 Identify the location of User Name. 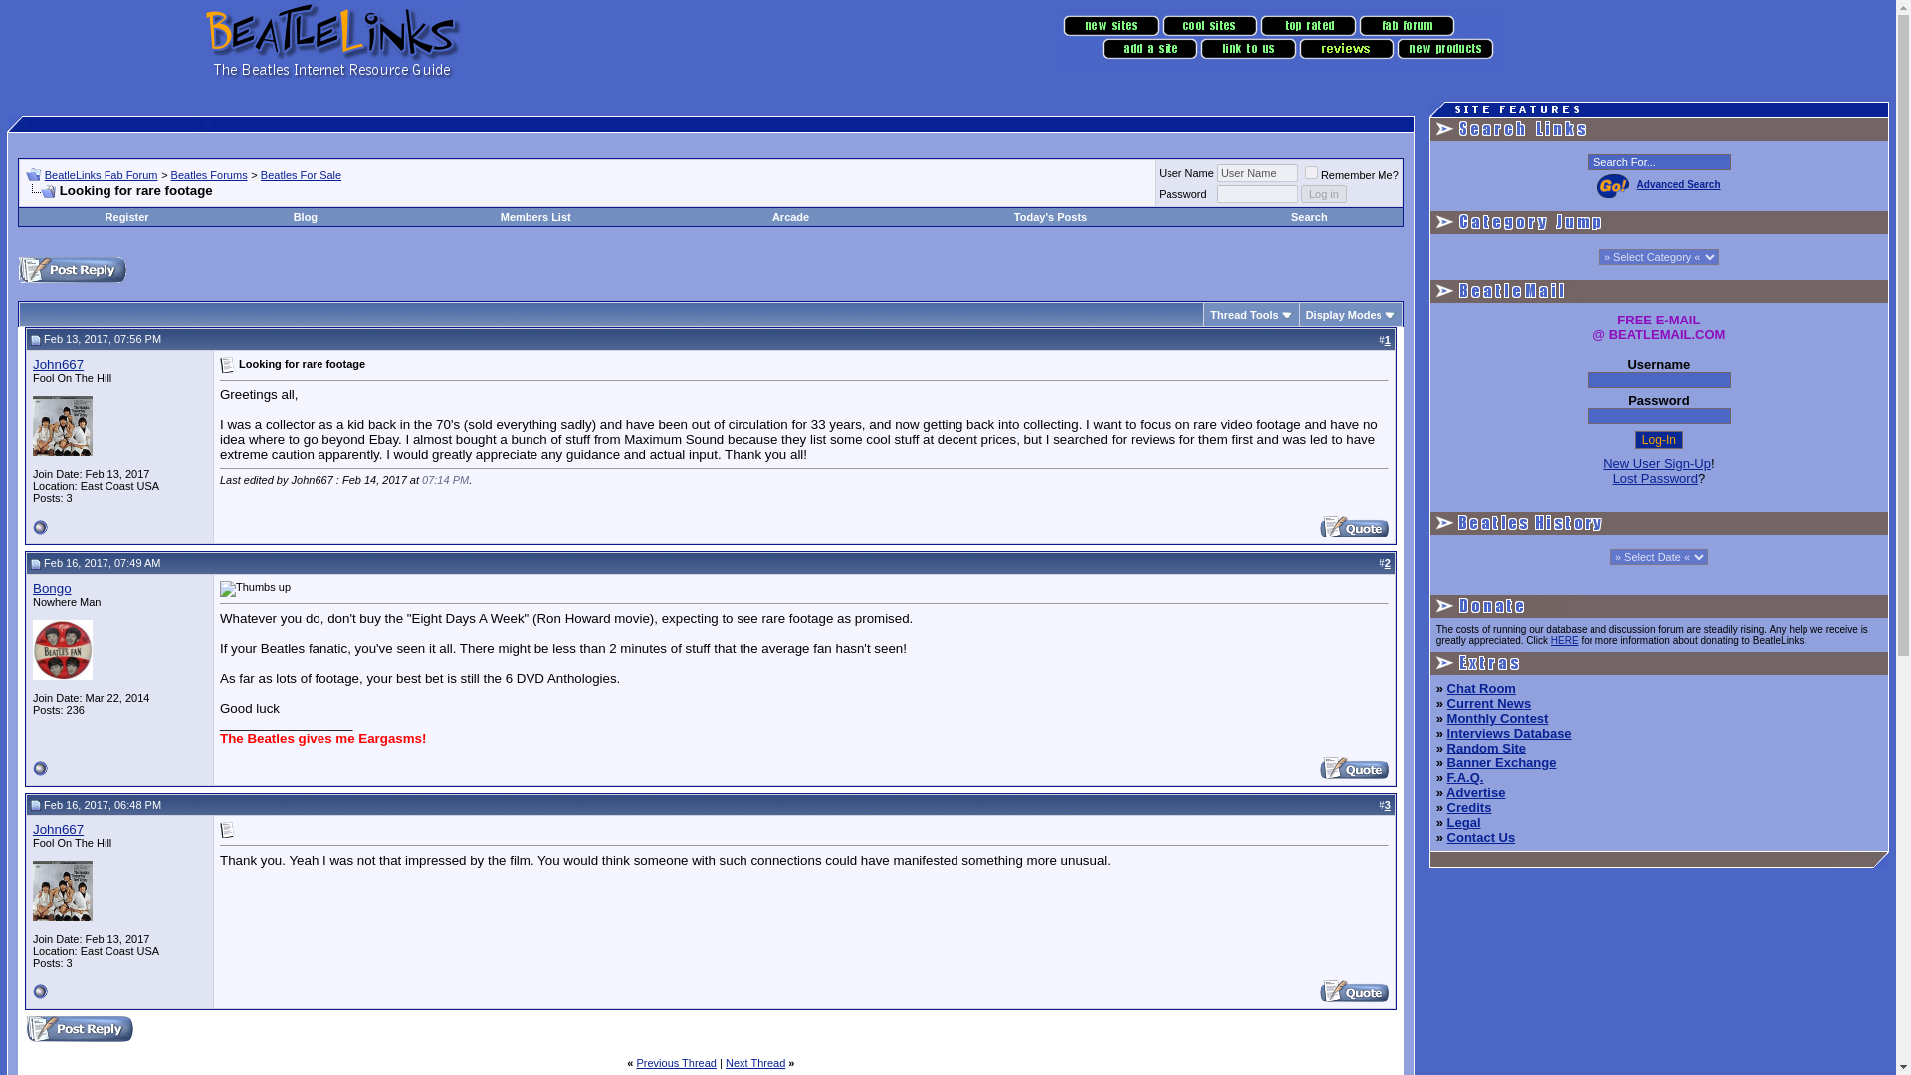
(1257, 173).